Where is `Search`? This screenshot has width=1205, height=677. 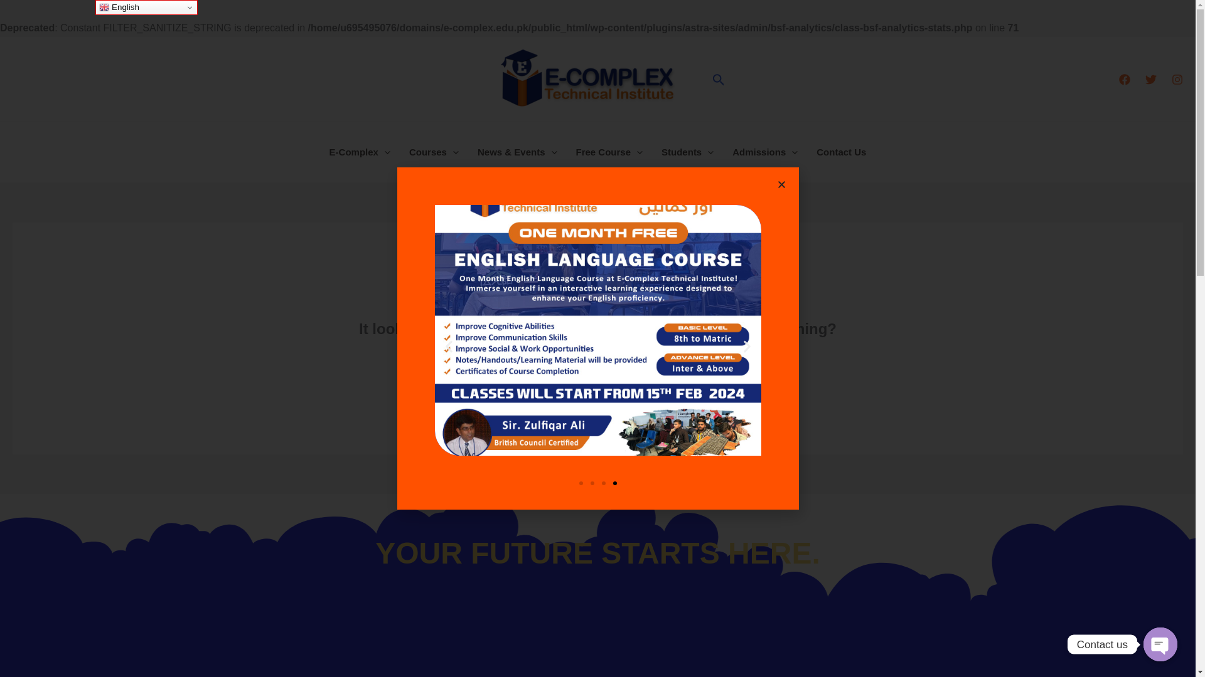
Search is located at coordinates (718, 79).